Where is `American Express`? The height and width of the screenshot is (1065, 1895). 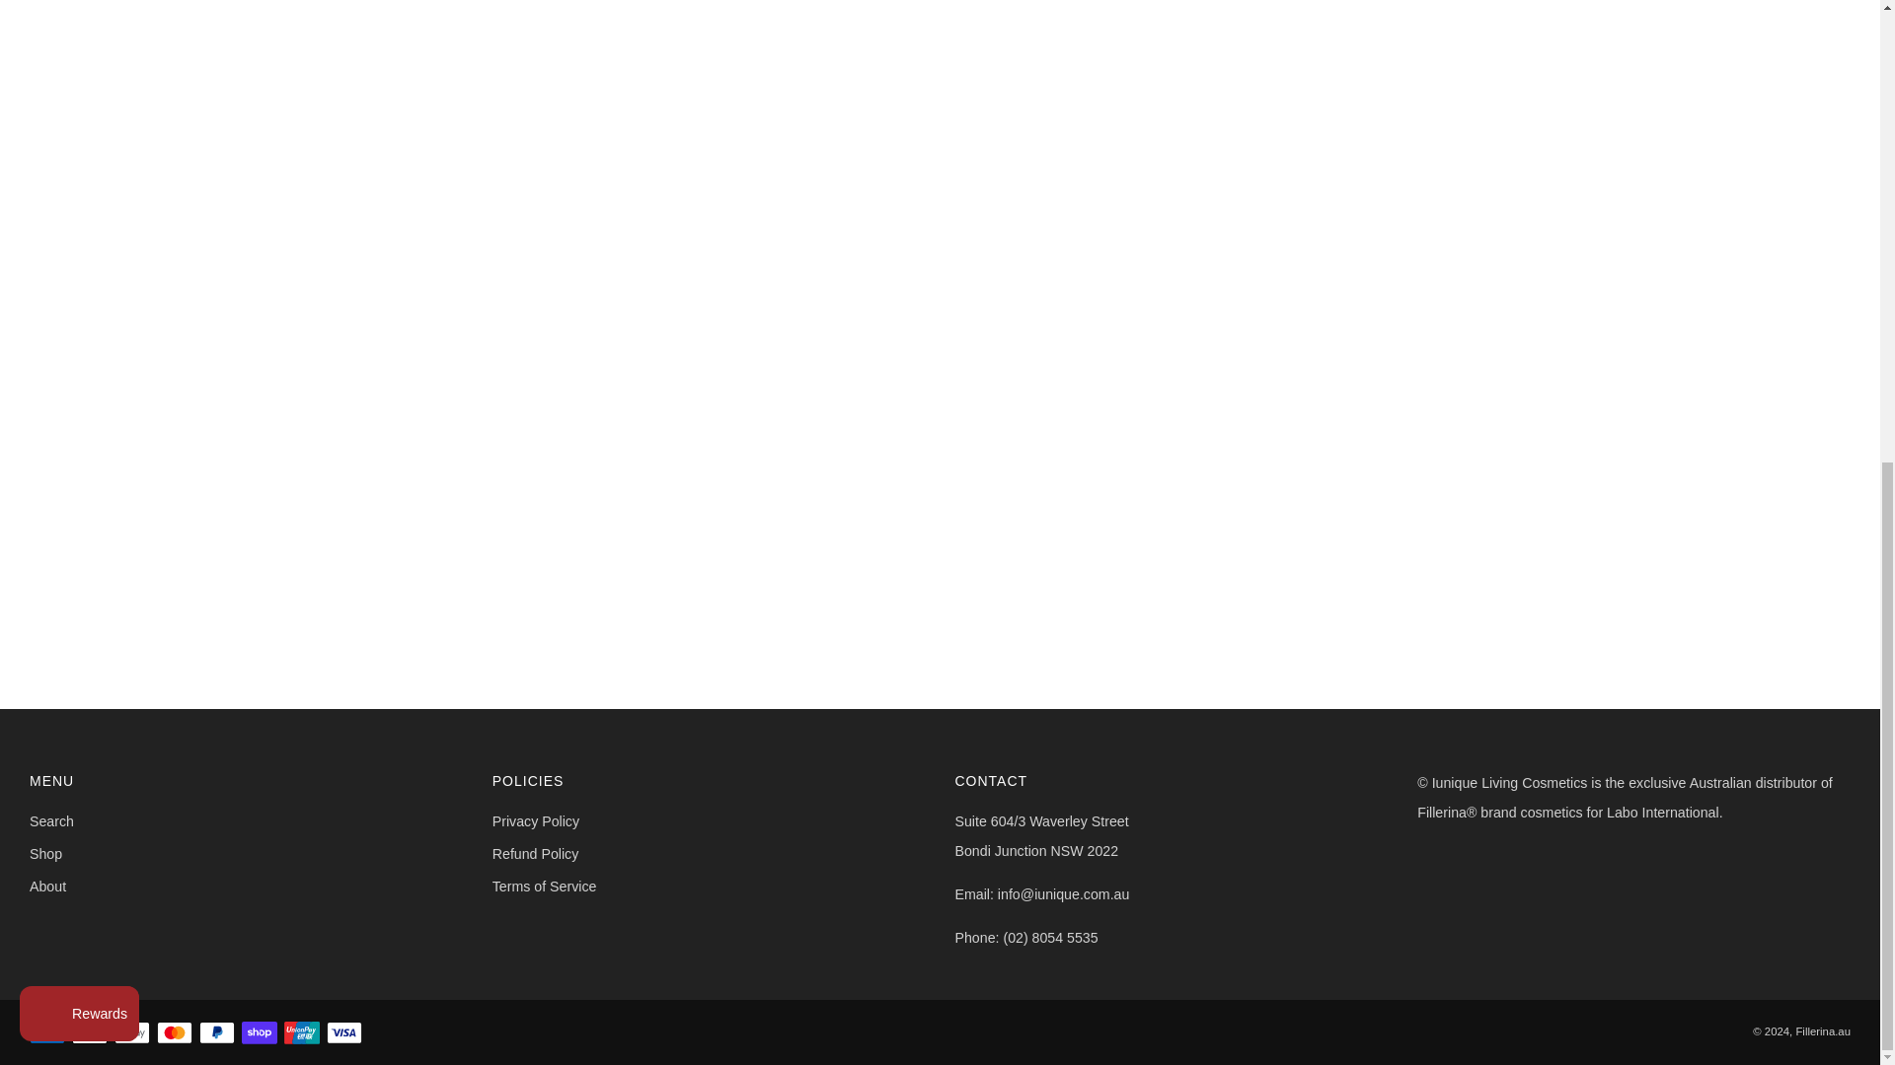
American Express is located at coordinates (47, 1033).